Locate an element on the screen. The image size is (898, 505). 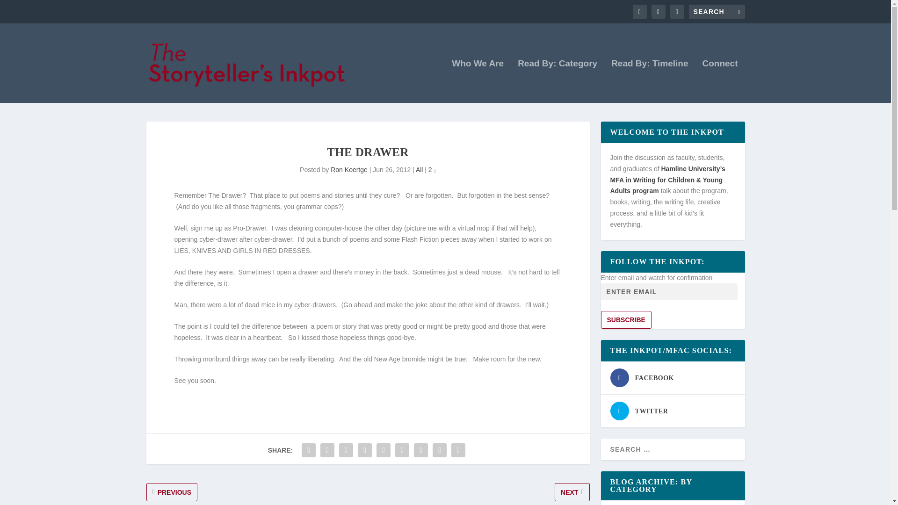
Share "The Drawer" via Print is located at coordinates (458, 450).